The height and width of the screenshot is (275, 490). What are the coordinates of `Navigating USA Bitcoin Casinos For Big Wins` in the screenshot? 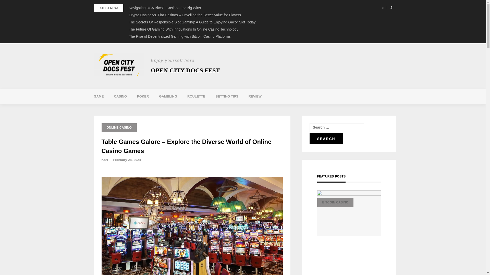 It's located at (164, 8).